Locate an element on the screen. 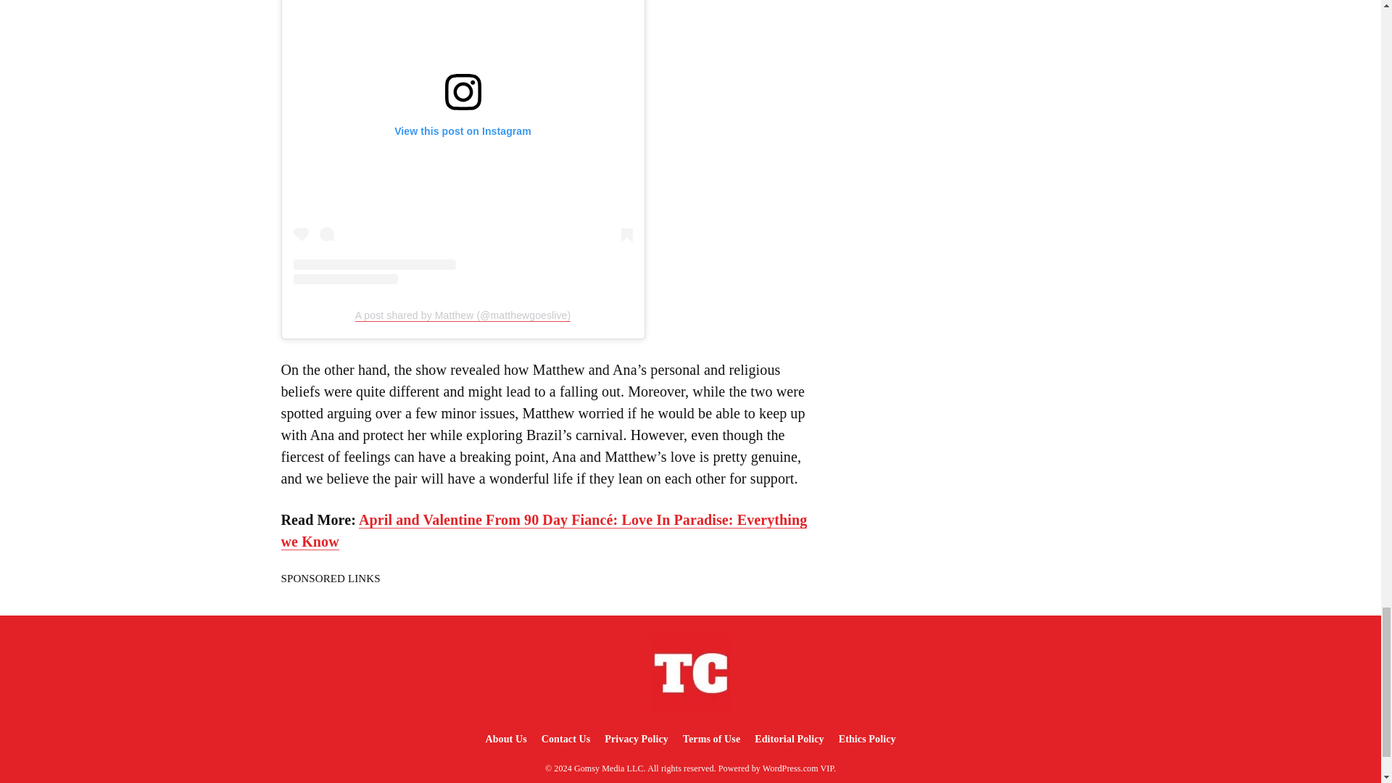 The width and height of the screenshot is (1392, 783). View this post on Instagram is located at coordinates (462, 142).